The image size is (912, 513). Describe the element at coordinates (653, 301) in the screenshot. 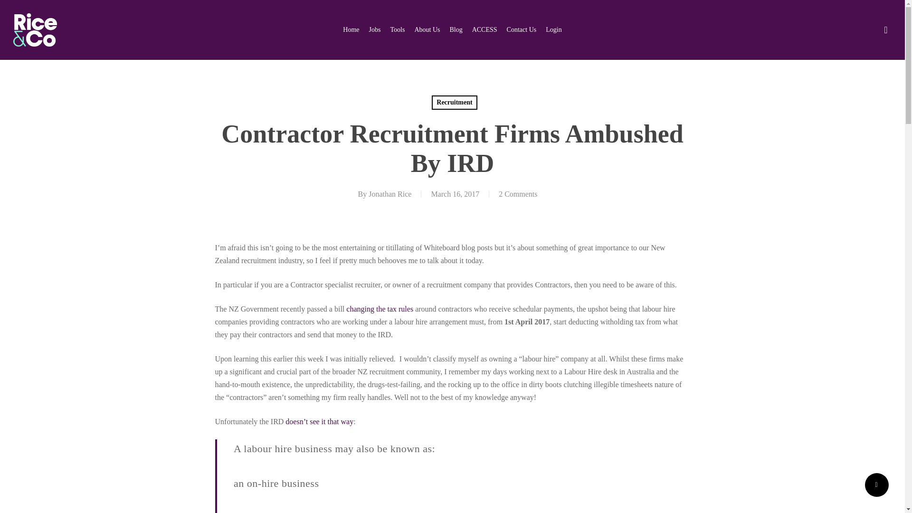

I see `Whiteboard Blog` at that location.